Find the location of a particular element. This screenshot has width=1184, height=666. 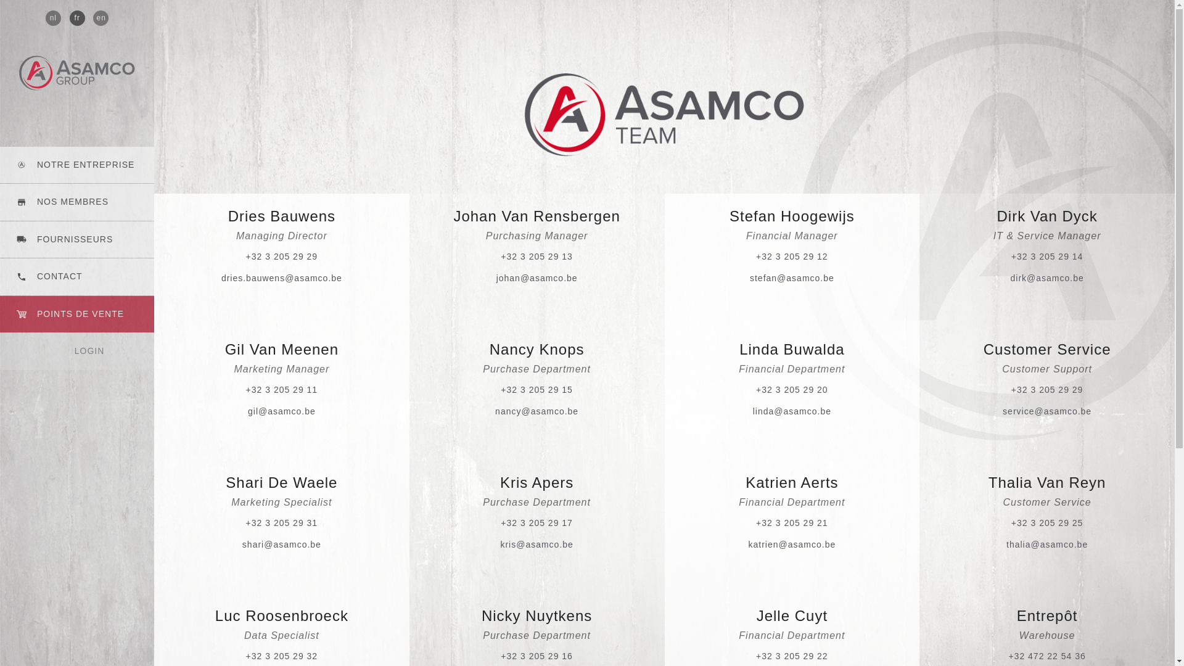

+32 3 205 29 31 is located at coordinates (282, 523).